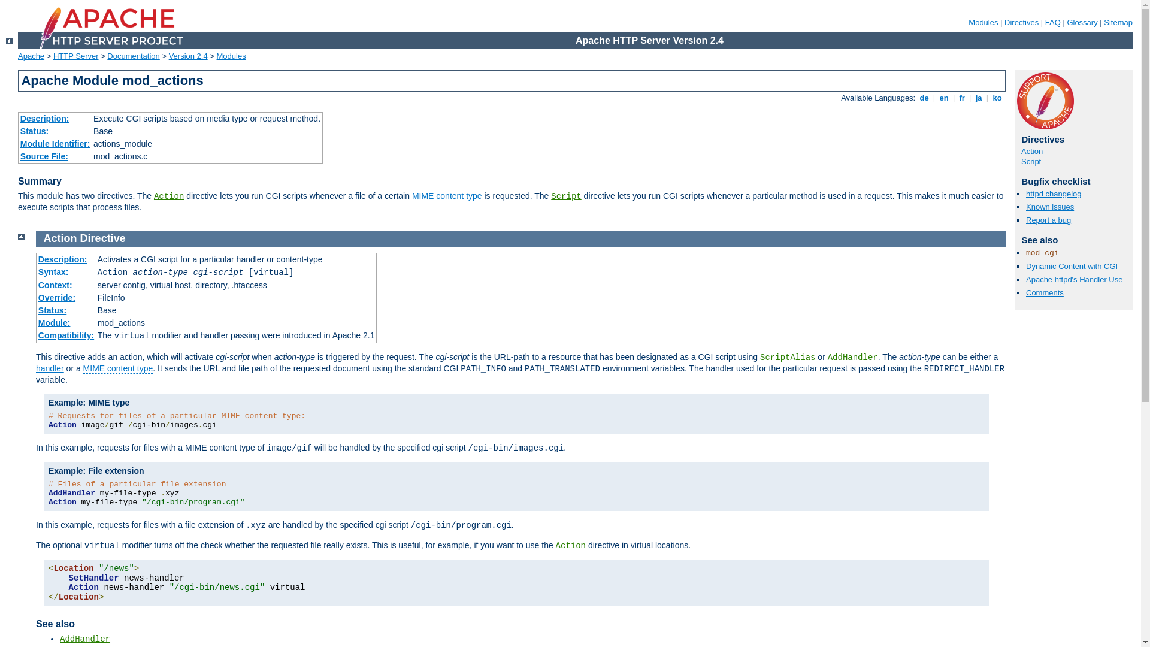 The image size is (1150, 647). Describe the element at coordinates (55, 144) in the screenshot. I see `Module Identifier:` at that location.